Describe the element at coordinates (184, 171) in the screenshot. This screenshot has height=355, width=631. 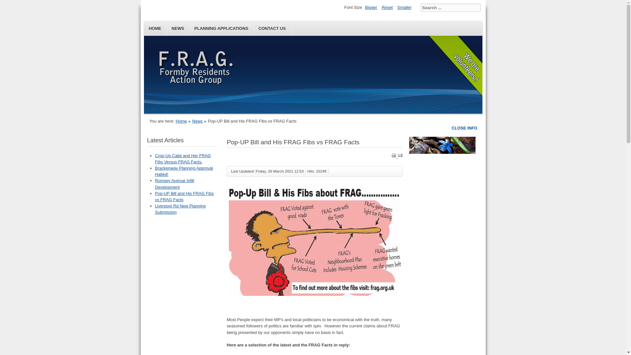
I see `Brackenway Planning Approval Halted!` at that location.